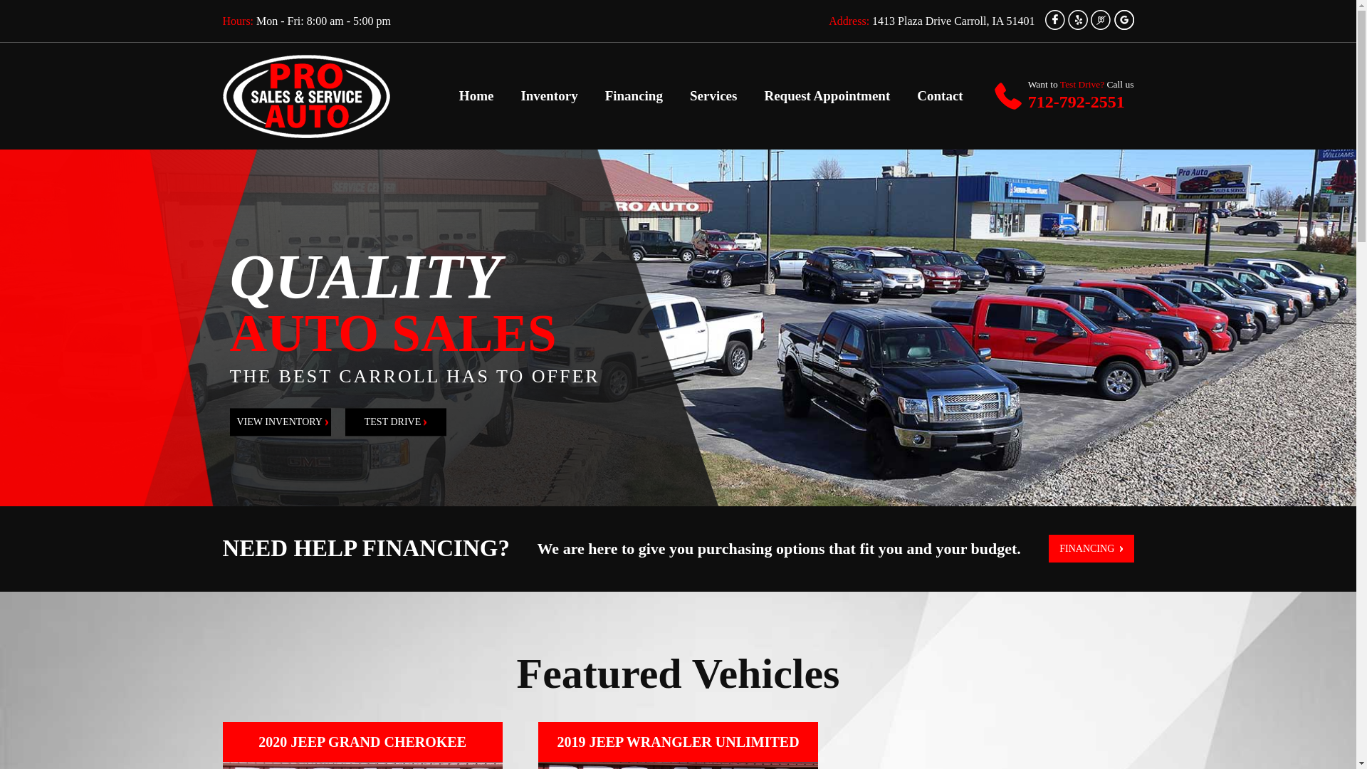 Image resolution: width=1367 pixels, height=769 pixels. Describe the element at coordinates (634, 96) in the screenshot. I see `Financing` at that location.